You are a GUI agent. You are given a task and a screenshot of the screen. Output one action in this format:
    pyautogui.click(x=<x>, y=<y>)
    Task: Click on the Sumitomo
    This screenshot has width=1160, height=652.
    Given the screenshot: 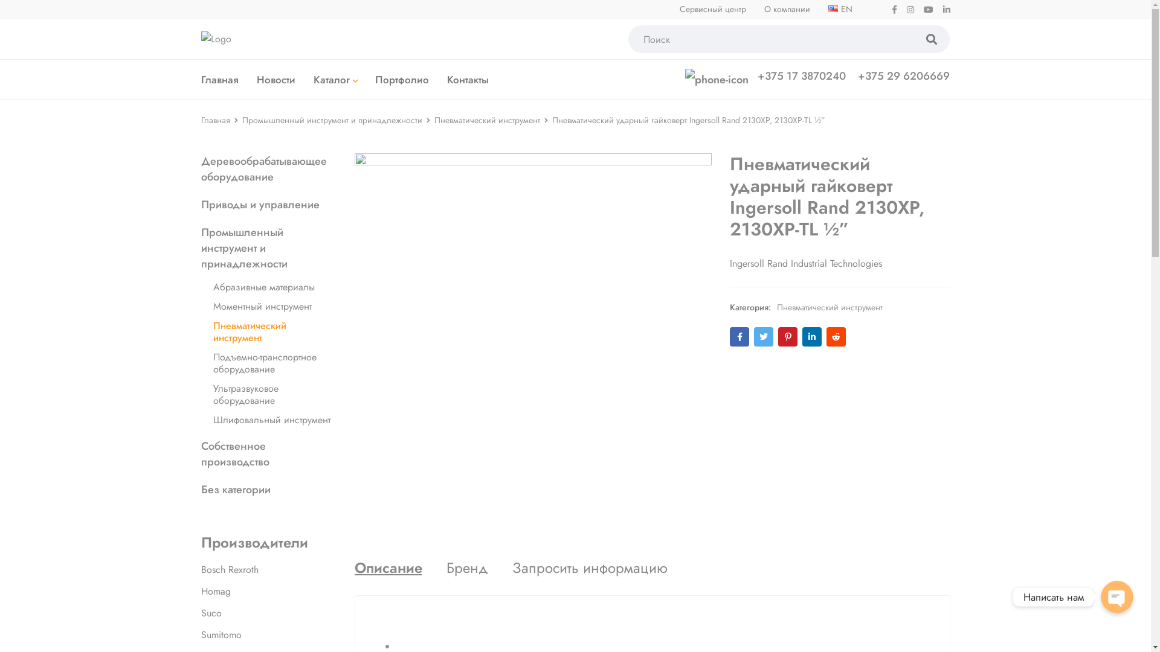 What is the action you would take?
    pyautogui.click(x=221, y=635)
    